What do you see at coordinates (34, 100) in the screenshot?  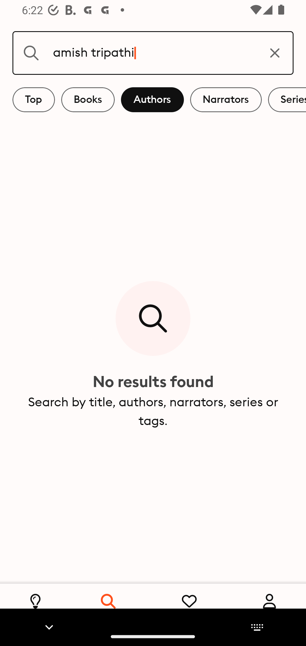 I see `Top` at bounding box center [34, 100].